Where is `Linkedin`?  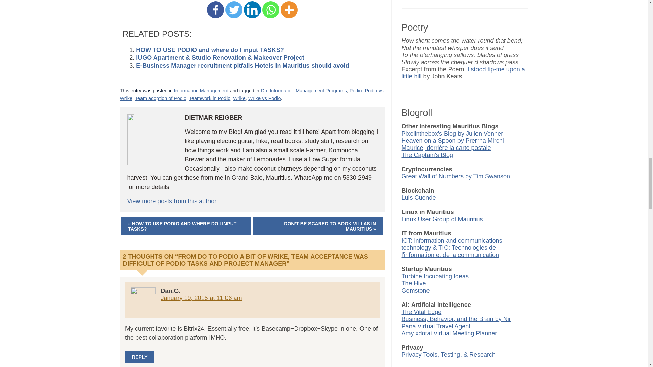
Linkedin is located at coordinates (252, 10).